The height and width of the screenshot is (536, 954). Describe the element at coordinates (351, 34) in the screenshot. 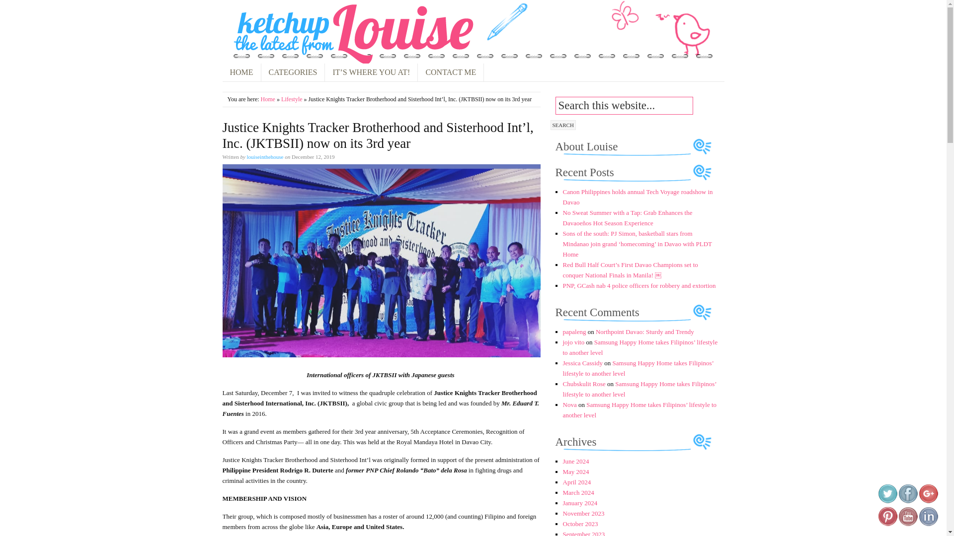

I see `Ketchup the Latest from Louise` at that location.